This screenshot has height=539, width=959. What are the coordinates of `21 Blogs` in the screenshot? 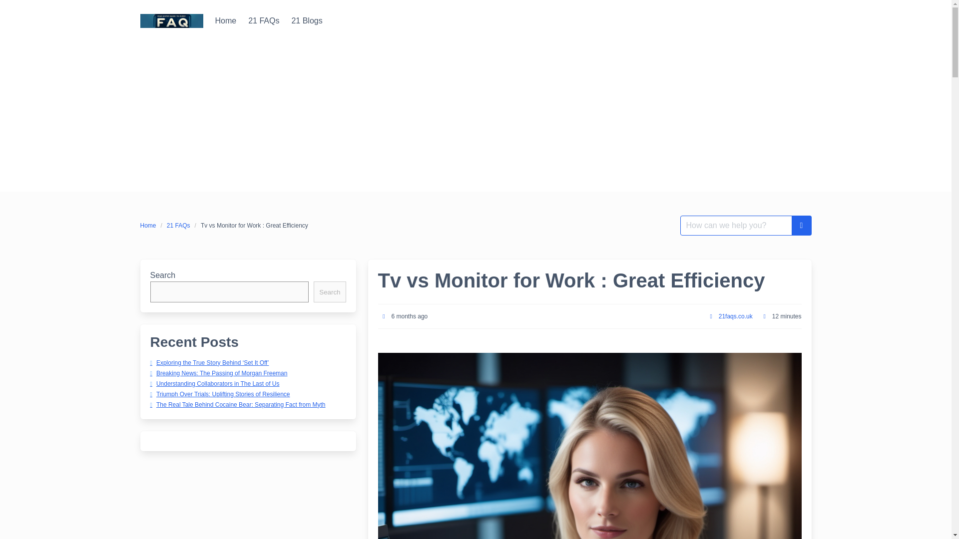 It's located at (306, 20).